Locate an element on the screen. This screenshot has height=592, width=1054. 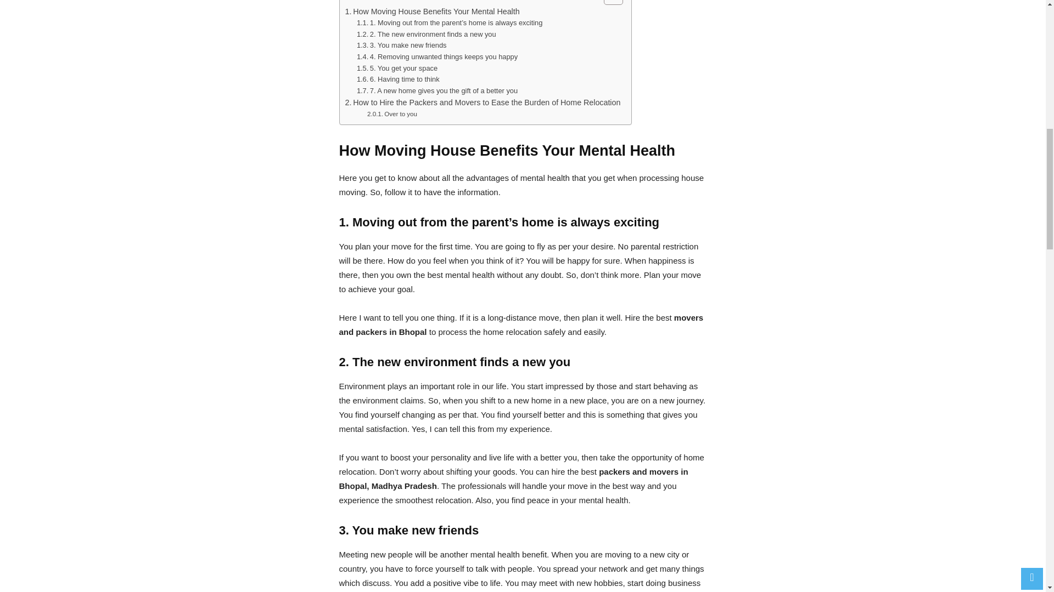
3. You make new friends is located at coordinates (402, 45).